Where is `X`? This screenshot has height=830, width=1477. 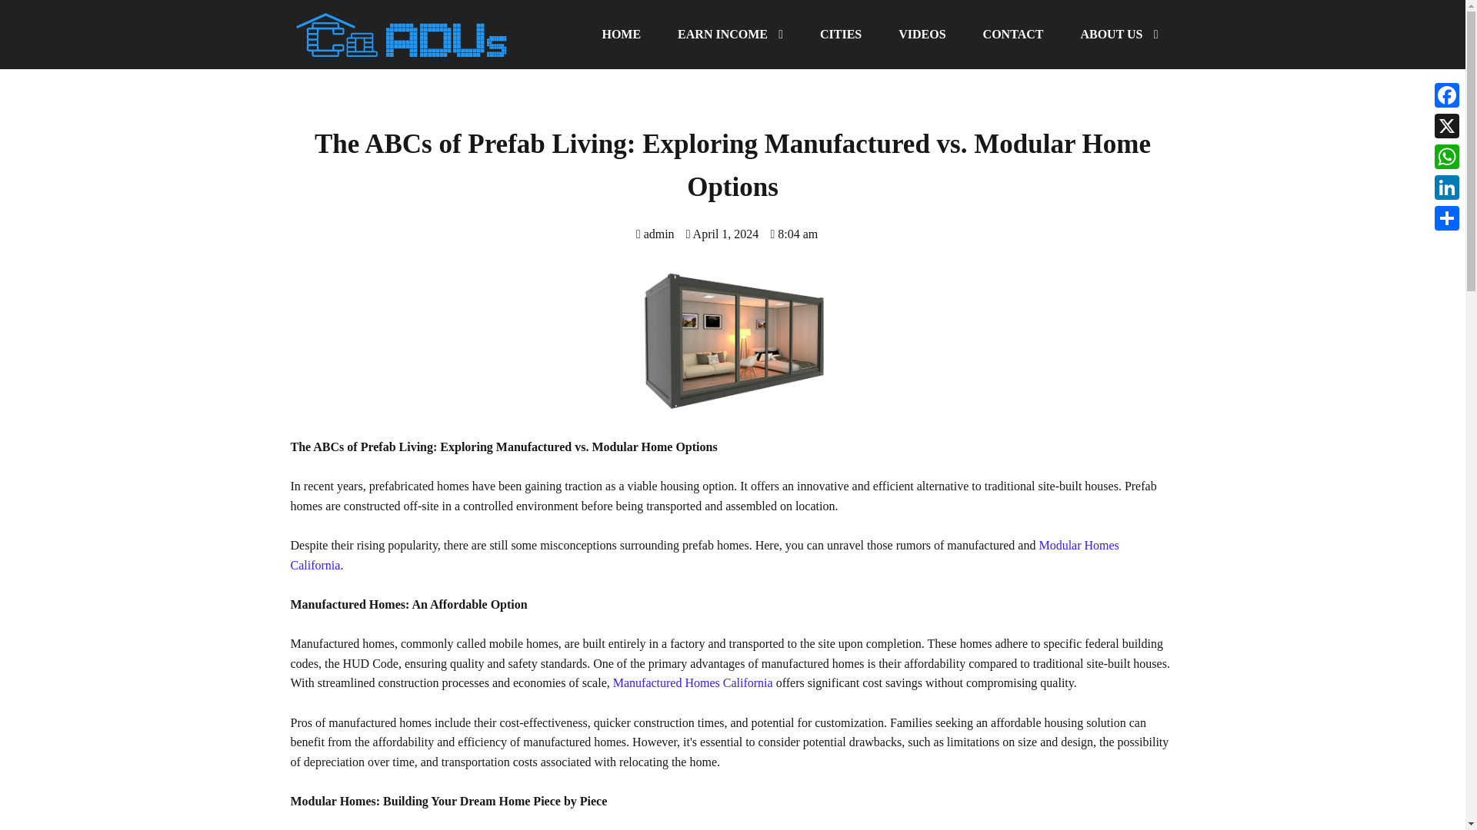
X is located at coordinates (1446, 125).